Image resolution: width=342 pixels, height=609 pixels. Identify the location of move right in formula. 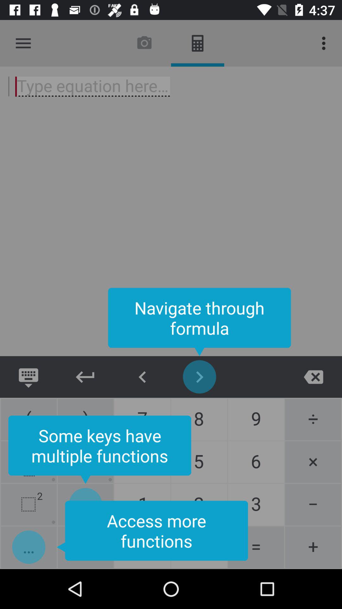
(199, 377).